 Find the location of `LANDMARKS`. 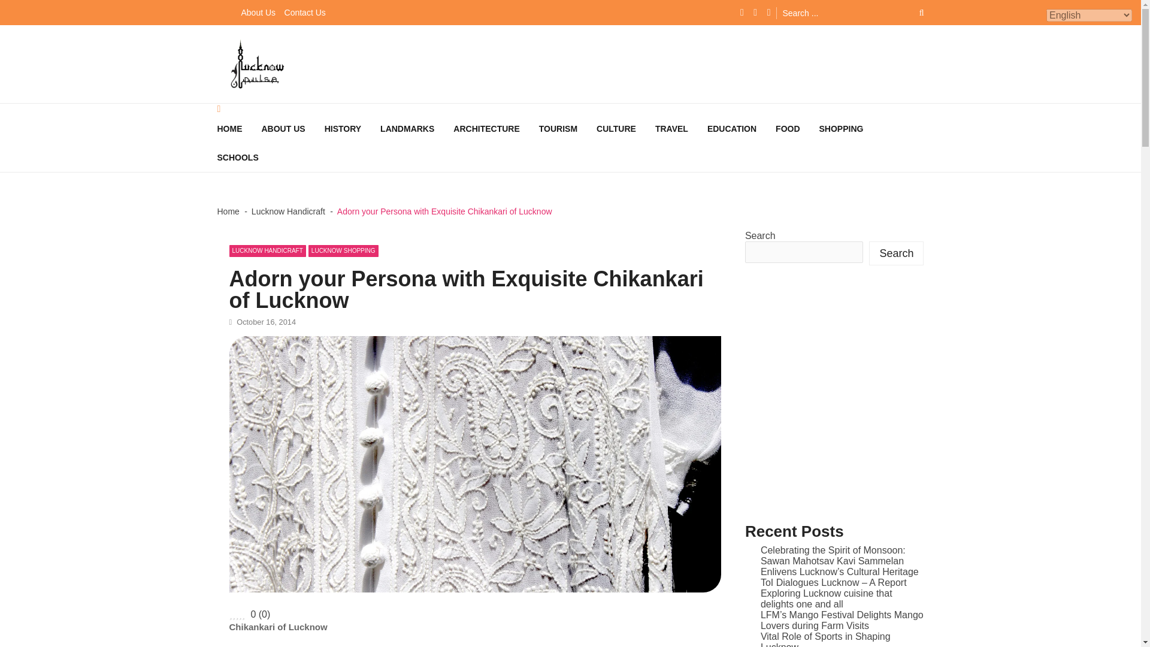

LANDMARKS is located at coordinates (417, 128).